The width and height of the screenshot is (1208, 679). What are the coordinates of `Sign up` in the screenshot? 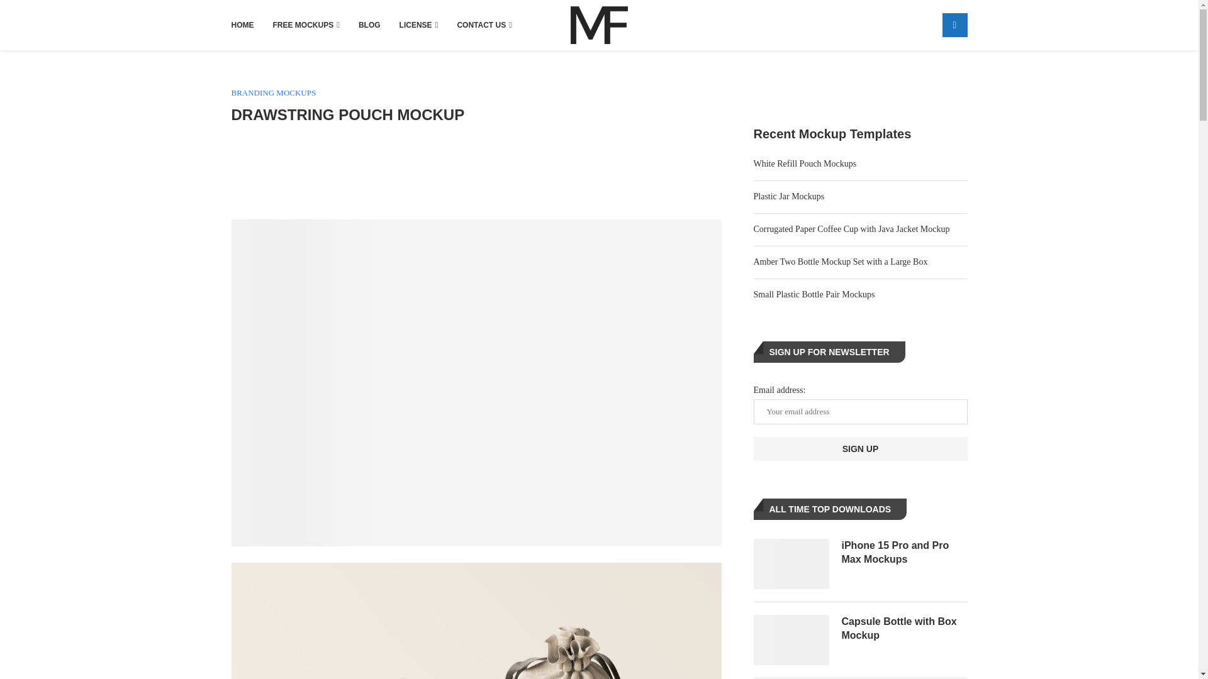 It's located at (861, 449).